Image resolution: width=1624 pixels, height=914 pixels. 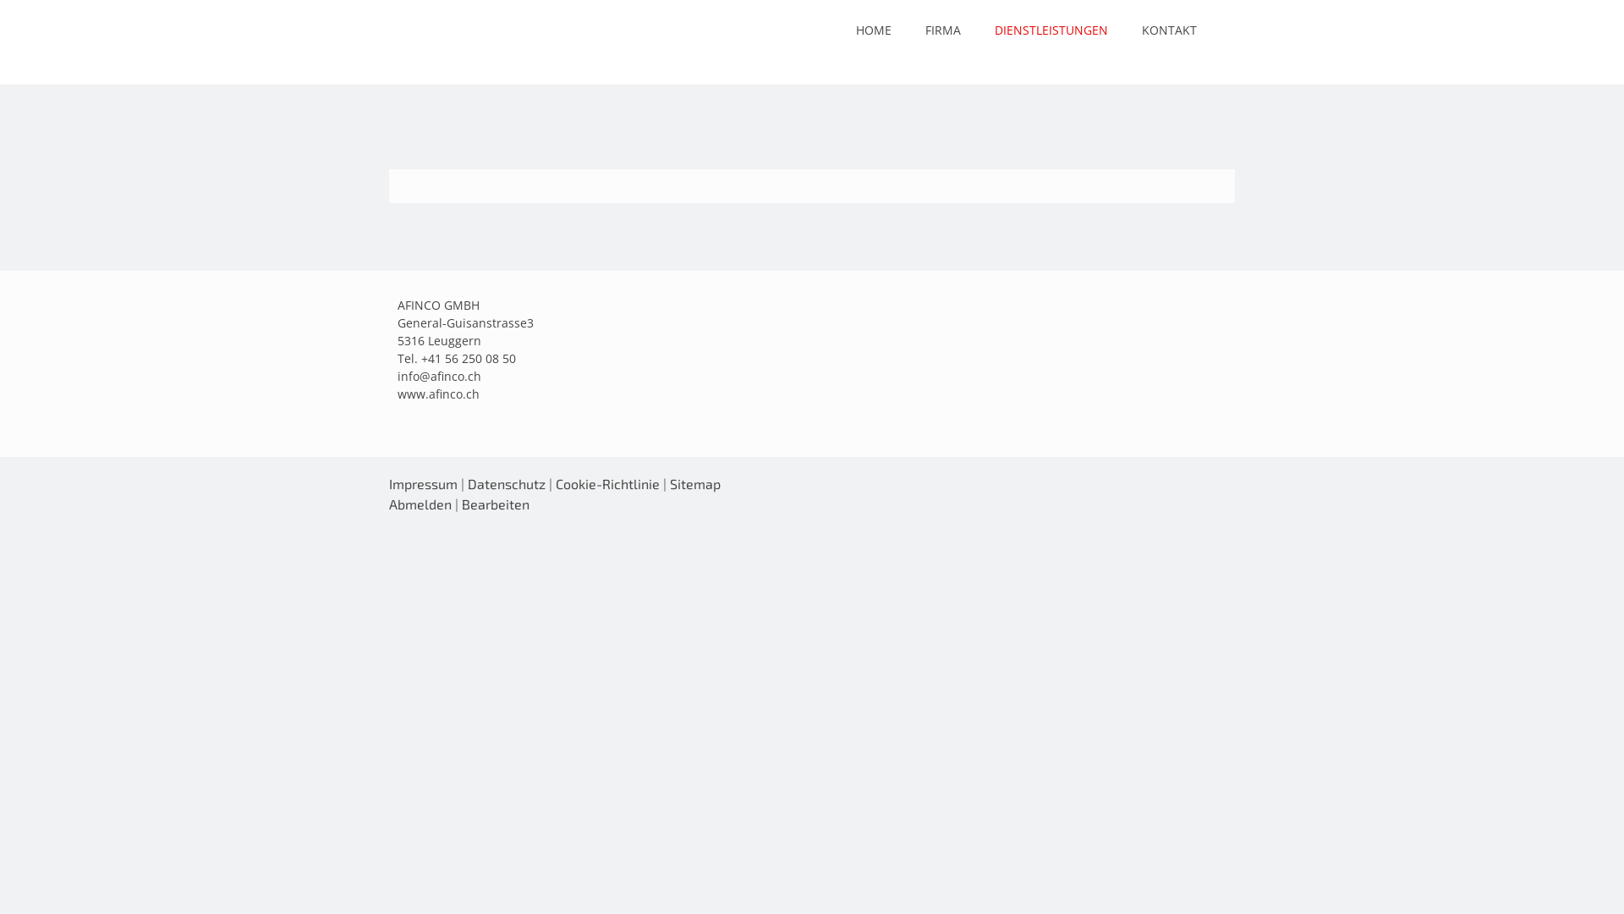 What do you see at coordinates (438, 394) in the screenshot?
I see `www.afinco.ch` at bounding box center [438, 394].